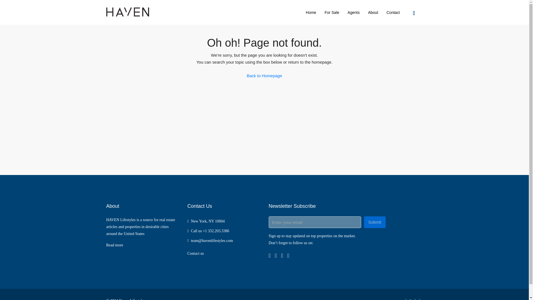  What do you see at coordinates (264, 76) in the screenshot?
I see `Back to Homepage` at bounding box center [264, 76].